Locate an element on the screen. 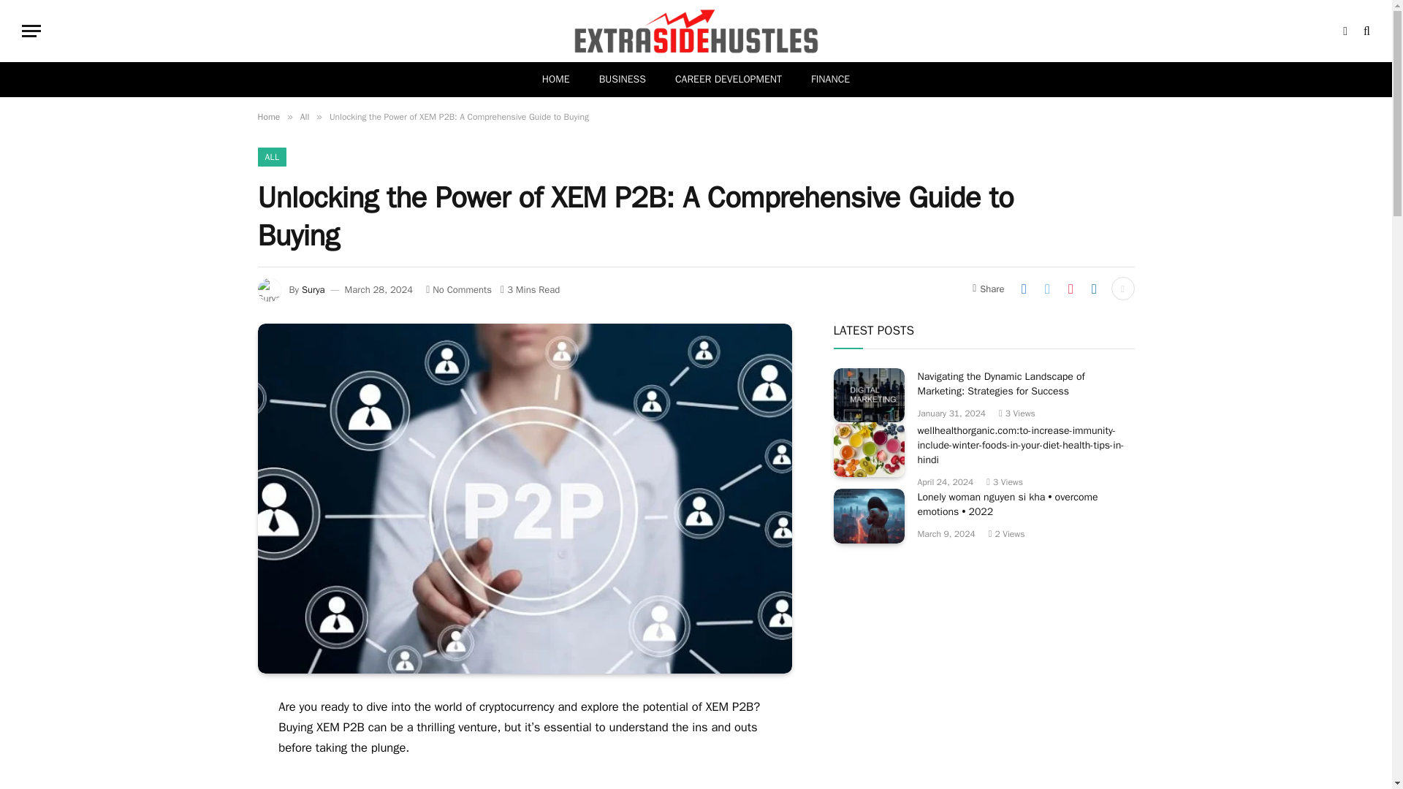 The height and width of the screenshot is (789, 1403). Share on LinkedIn is located at coordinates (1094, 289).